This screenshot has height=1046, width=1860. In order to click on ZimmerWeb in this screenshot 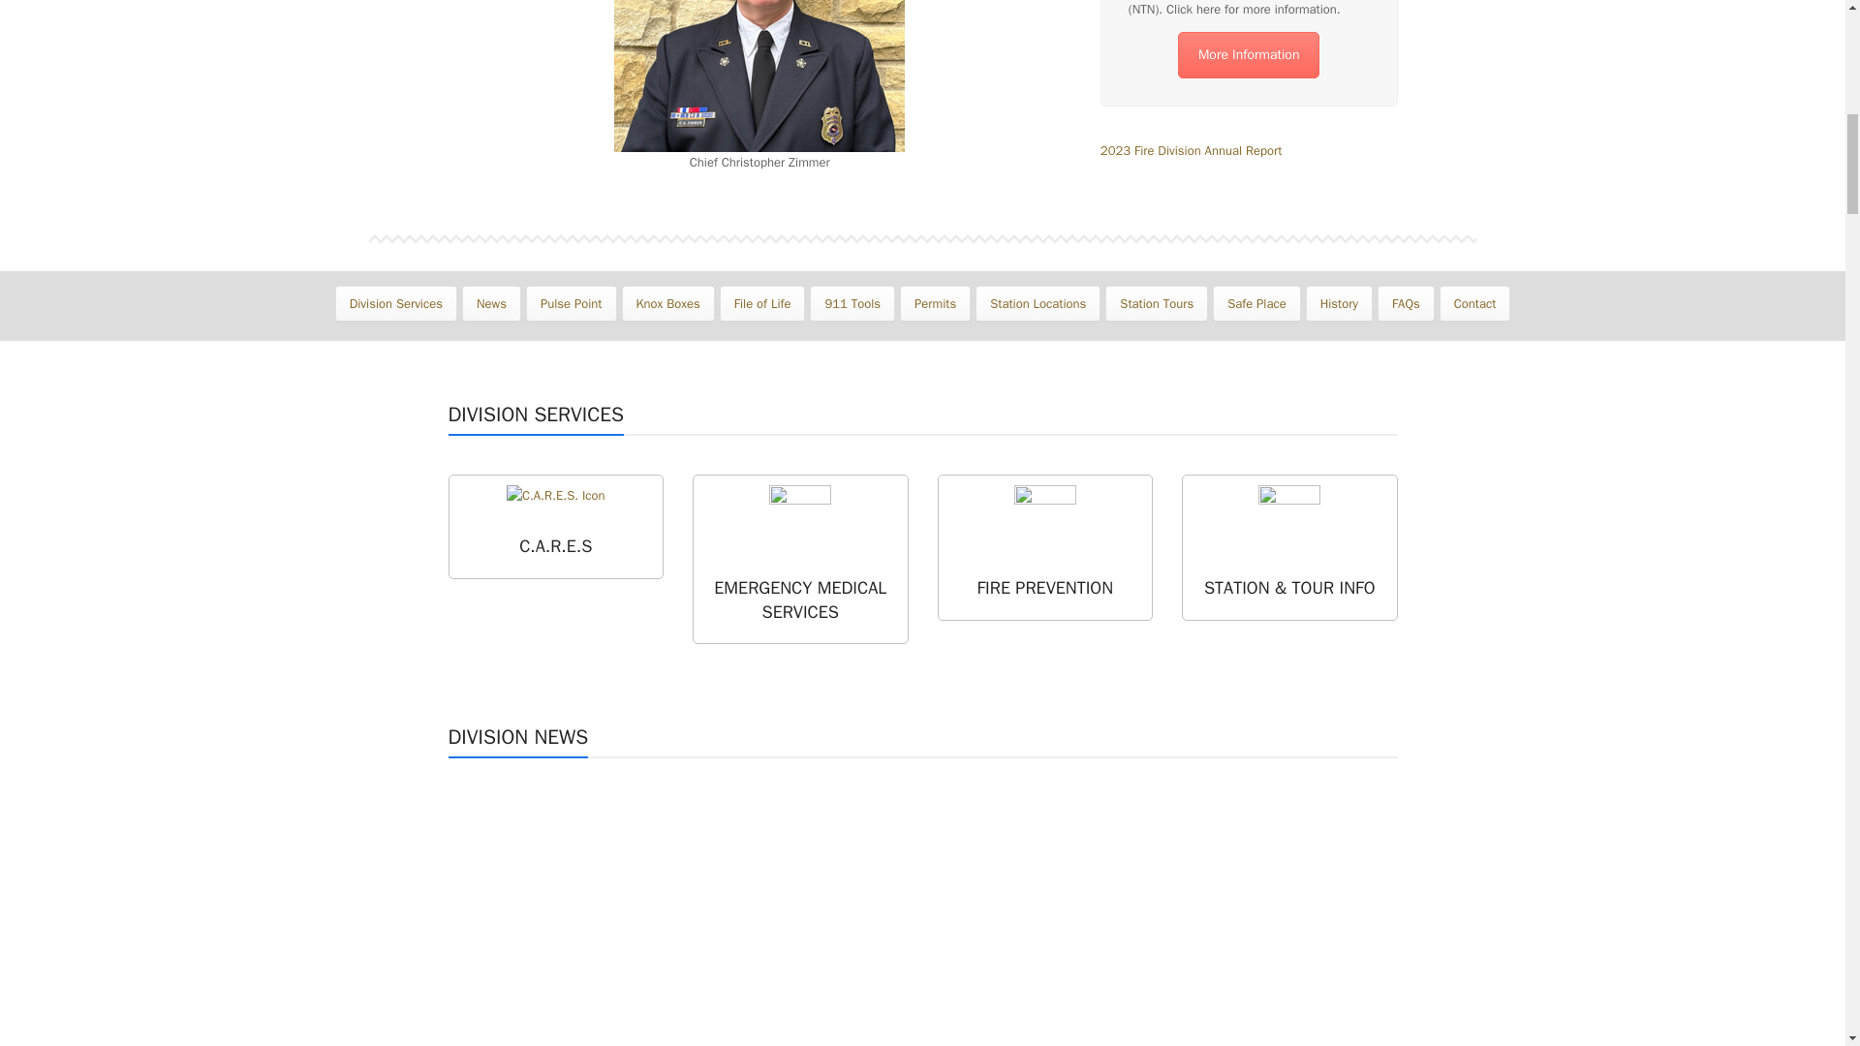, I will do `click(759, 76)`.